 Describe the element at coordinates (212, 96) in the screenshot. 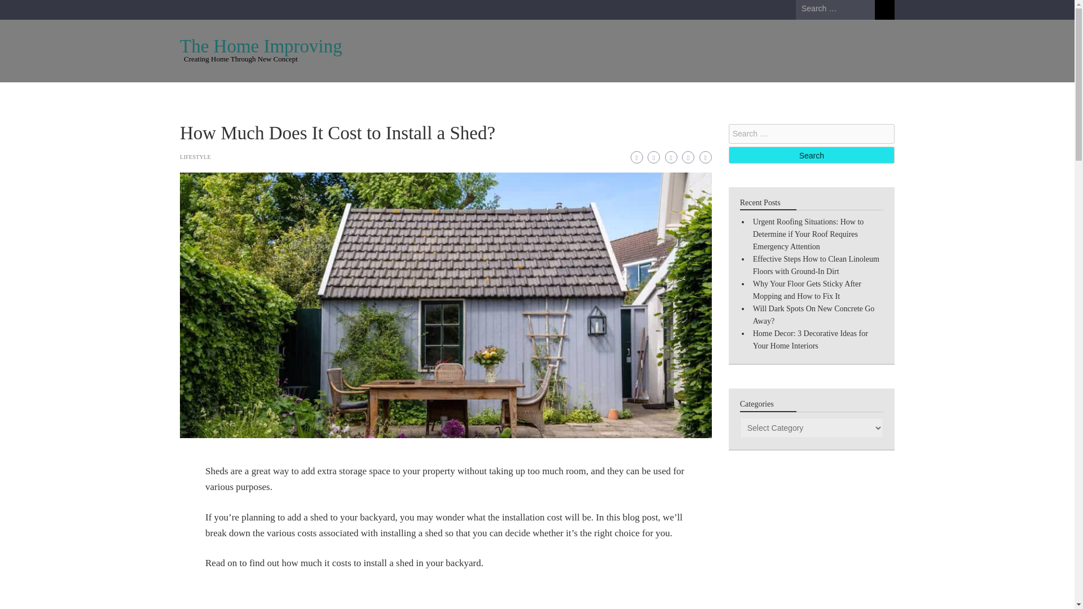

I see `Appliances` at that location.